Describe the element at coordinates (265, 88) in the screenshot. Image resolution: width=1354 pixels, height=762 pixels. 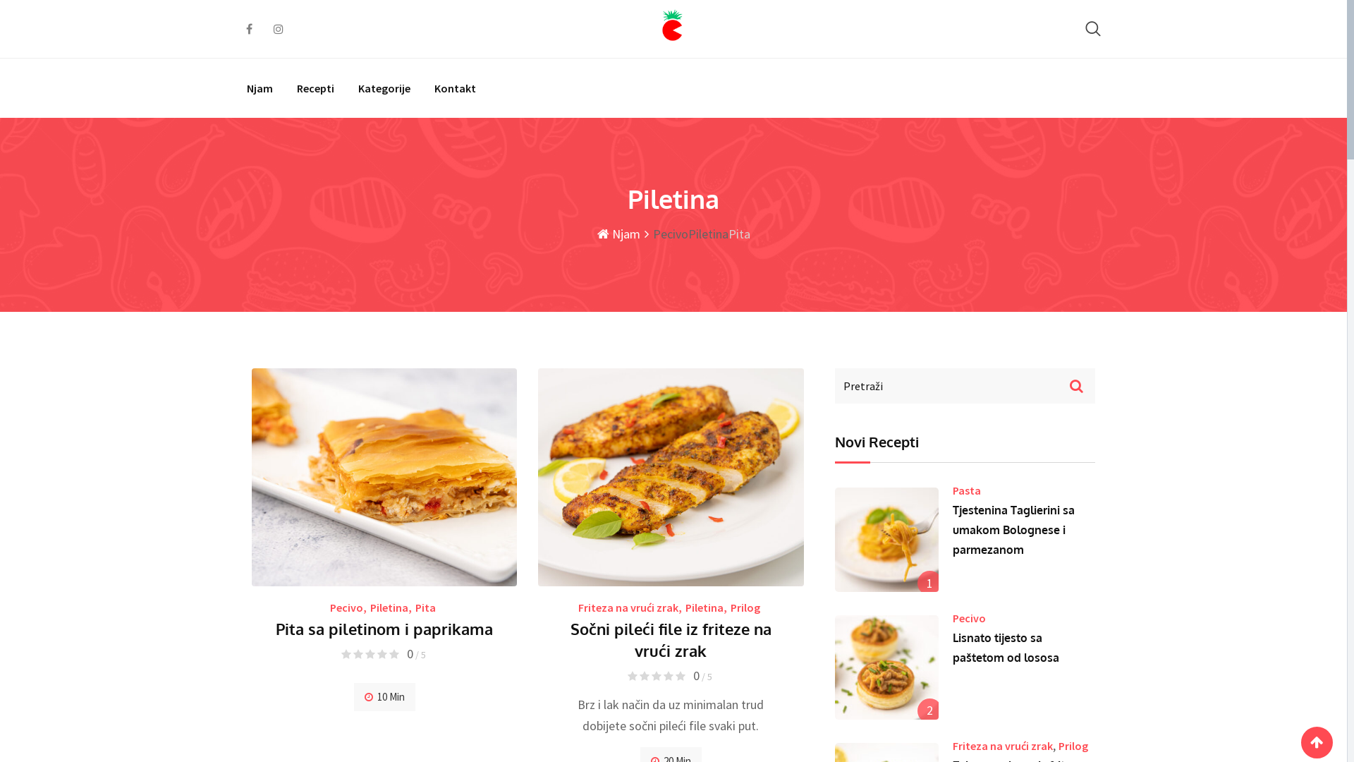
I see `Njam` at that location.